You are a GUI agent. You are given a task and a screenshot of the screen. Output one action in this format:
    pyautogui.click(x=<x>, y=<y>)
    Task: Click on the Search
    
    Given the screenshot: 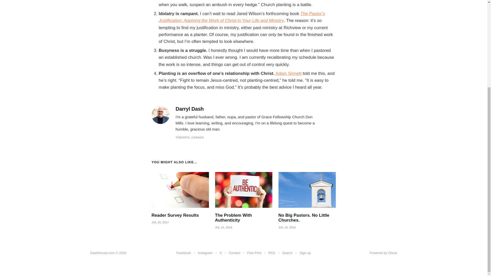 What is the action you would take?
    pyautogui.click(x=287, y=253)
    